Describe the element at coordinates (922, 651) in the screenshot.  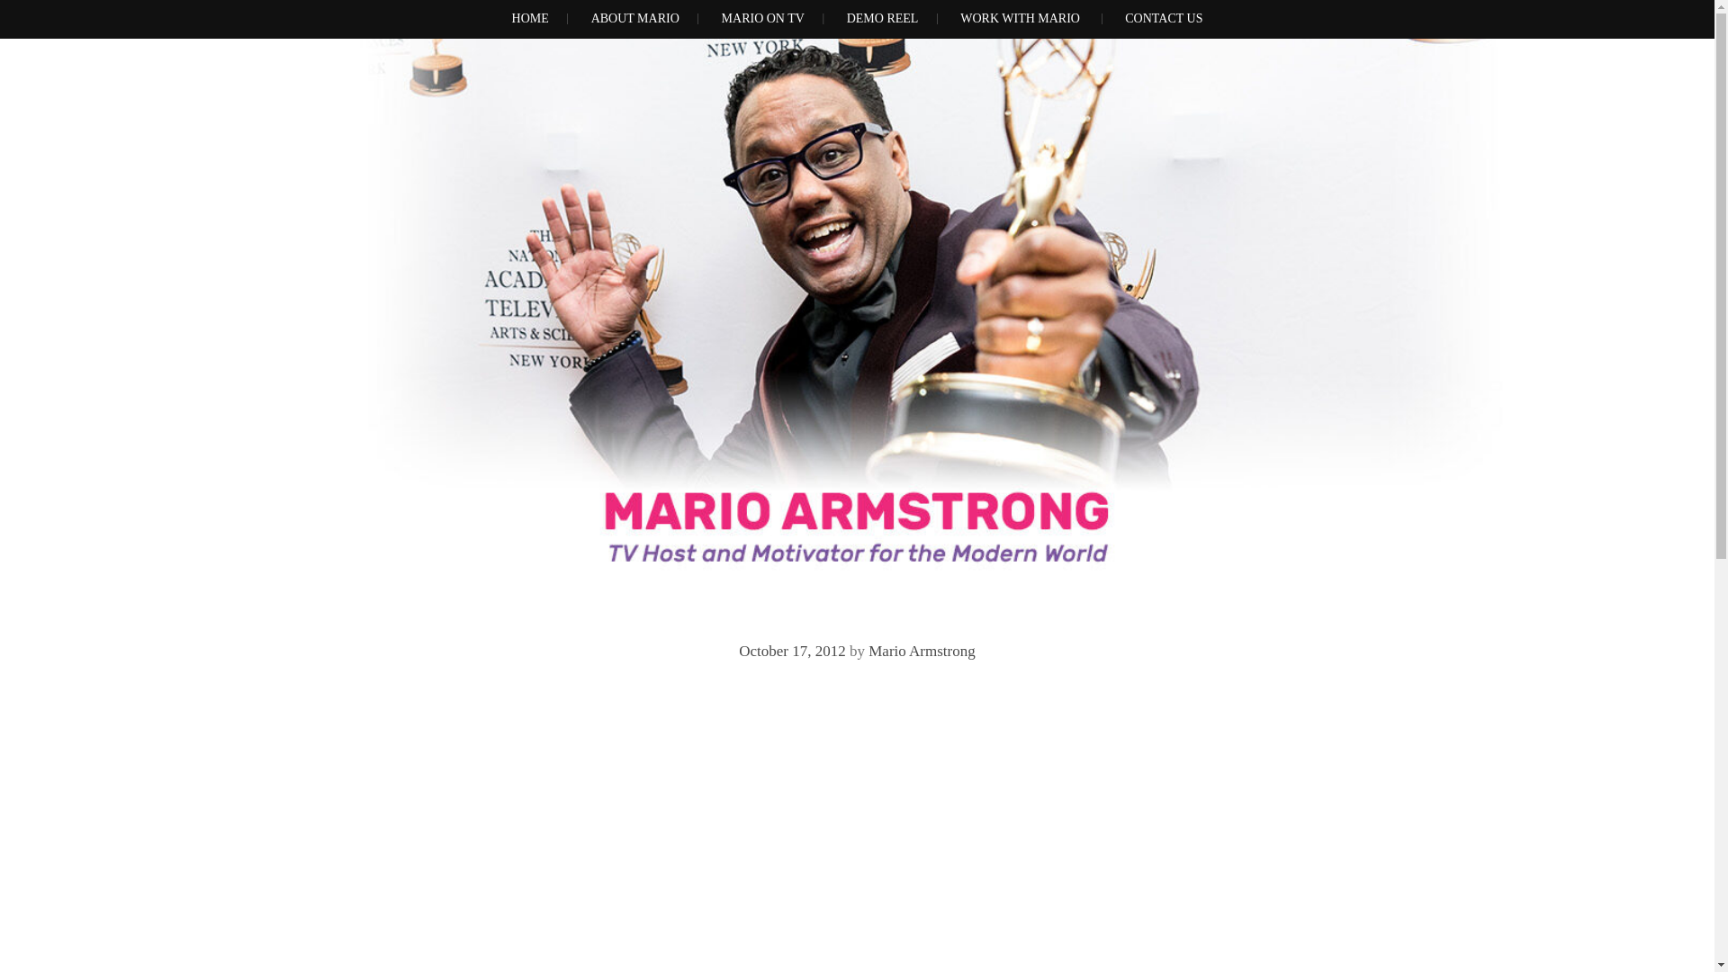
I see `Mario Armstrong` at that location.